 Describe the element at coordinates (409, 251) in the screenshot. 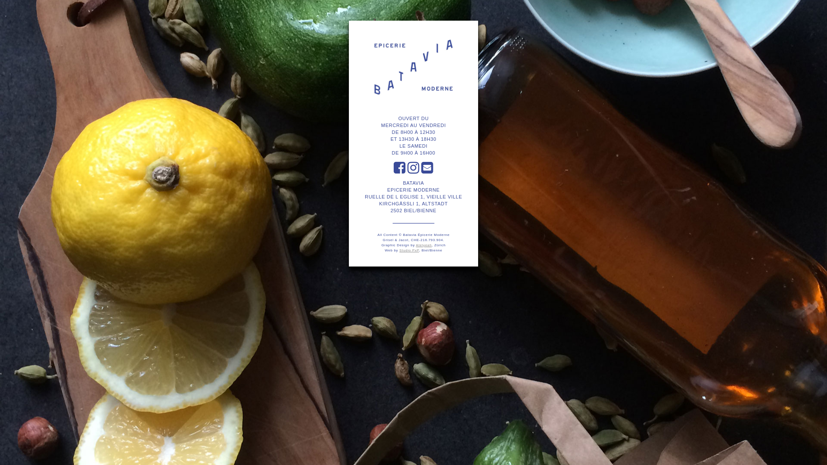

I see `Studio PxP` at that location.